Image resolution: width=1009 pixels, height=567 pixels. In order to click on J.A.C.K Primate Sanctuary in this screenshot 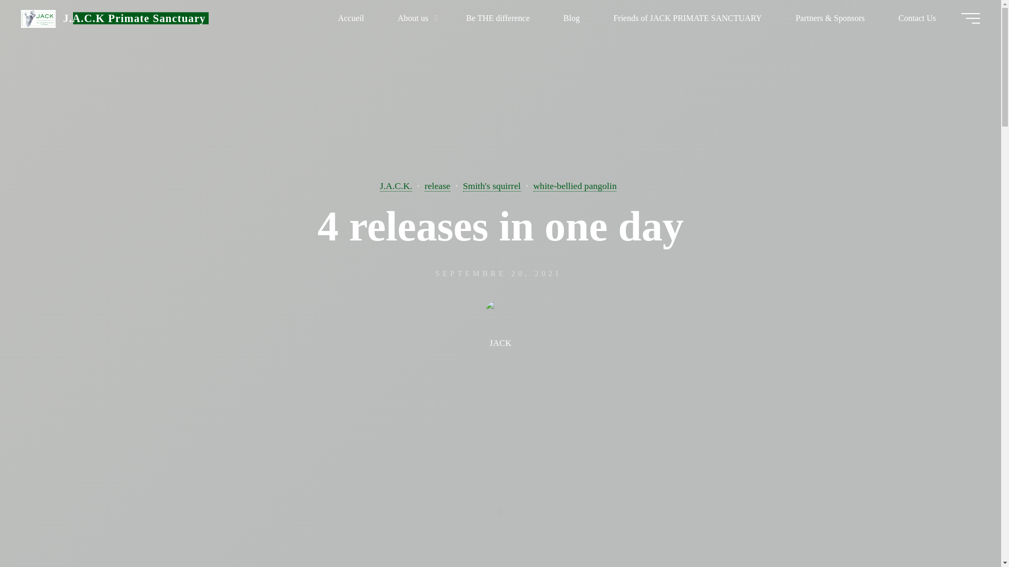, I will do `click(38, 18)`.